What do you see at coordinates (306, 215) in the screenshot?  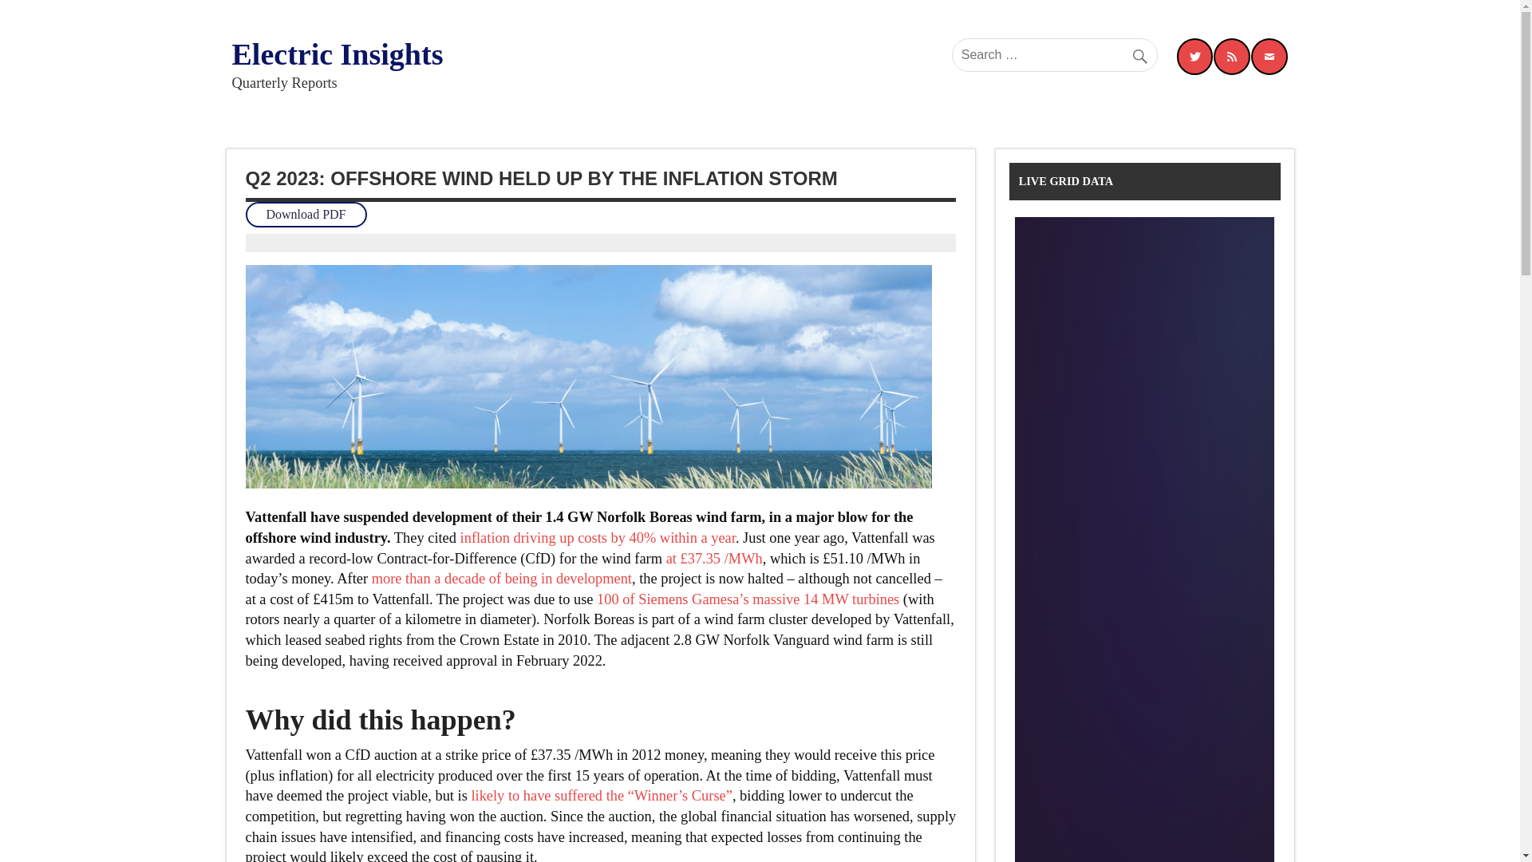 I see `Download PDF` at bounding box center [306, 215].